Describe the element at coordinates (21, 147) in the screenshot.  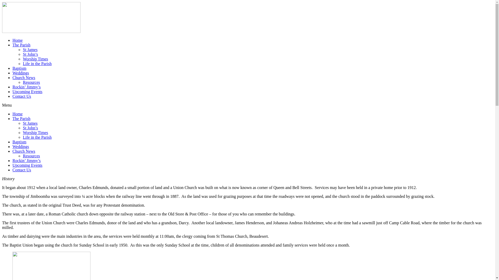
I see `Weddings` at that location.